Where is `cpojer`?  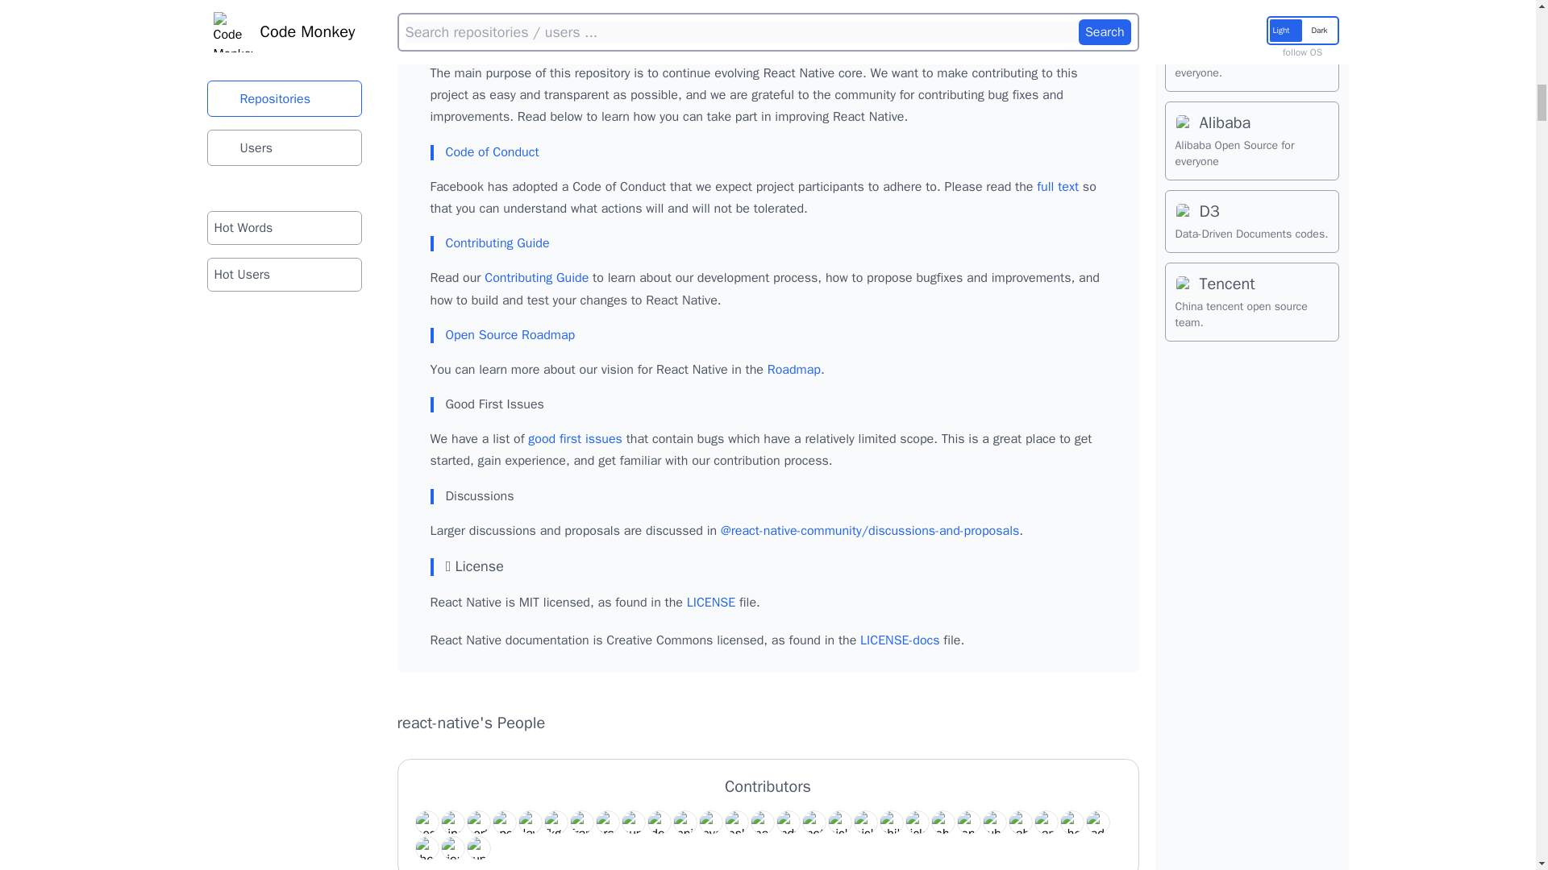
cpojer is located at coordinates (503, 822).